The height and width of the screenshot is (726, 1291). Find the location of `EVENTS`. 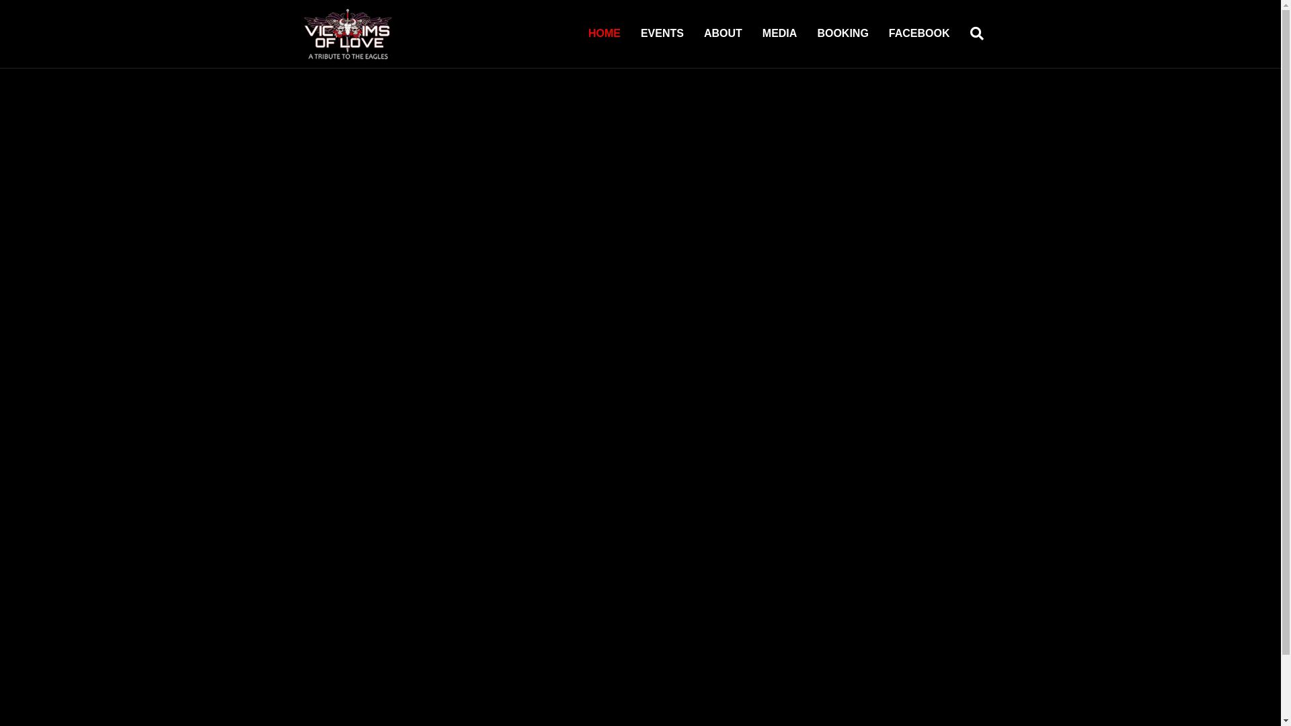

EVENTS is located at coordinates (662, 34).